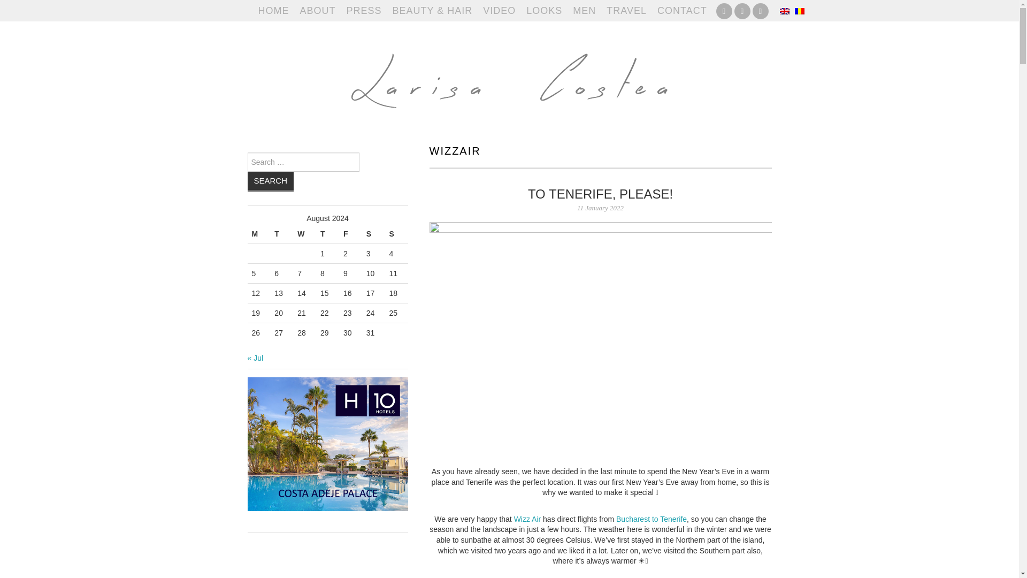  Describe the element at coordinates (527, 519) in the screenshot. I see `Wizz Air` at that location.